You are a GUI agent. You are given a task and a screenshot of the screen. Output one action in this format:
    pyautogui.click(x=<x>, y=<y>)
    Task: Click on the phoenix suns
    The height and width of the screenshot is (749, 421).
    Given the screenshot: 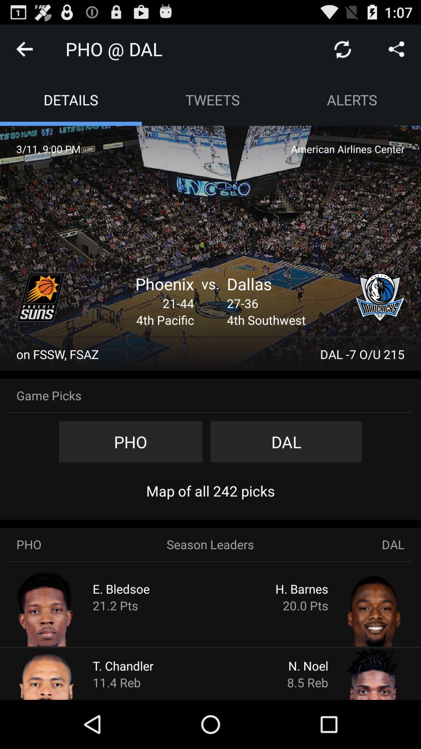 What is the action you would take?
    pyautogui.click(x=41, y=297)
    